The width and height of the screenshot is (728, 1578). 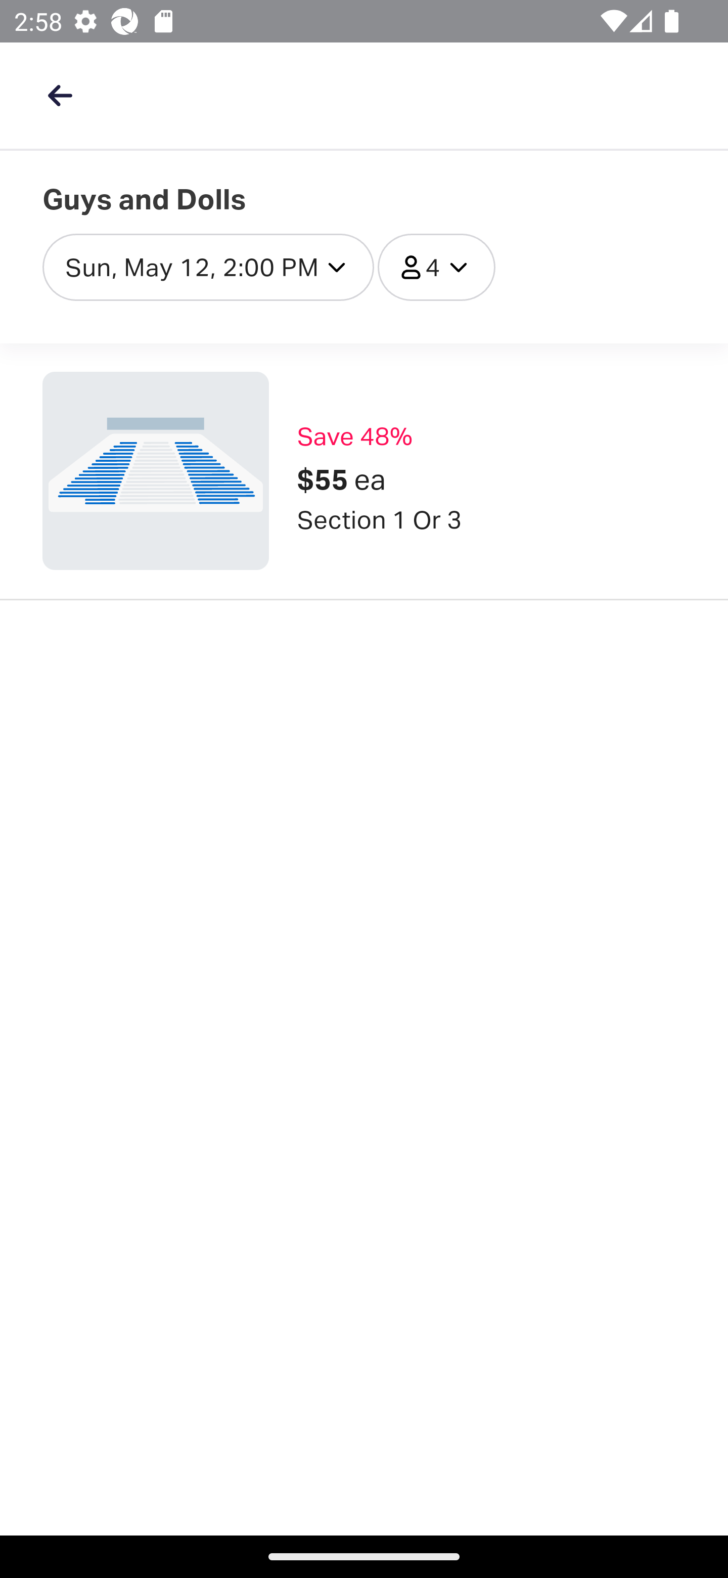 I want to click on back button, so click(x=60, y=95).